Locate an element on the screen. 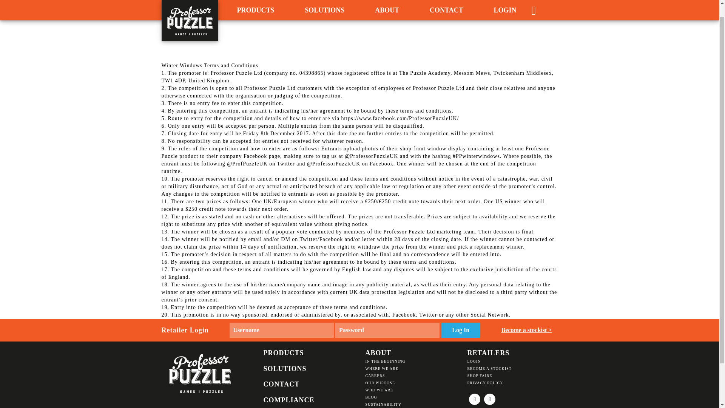 The width and height of the screenshot is (725, 408). ABOUT is located at coordinates (387, 3).